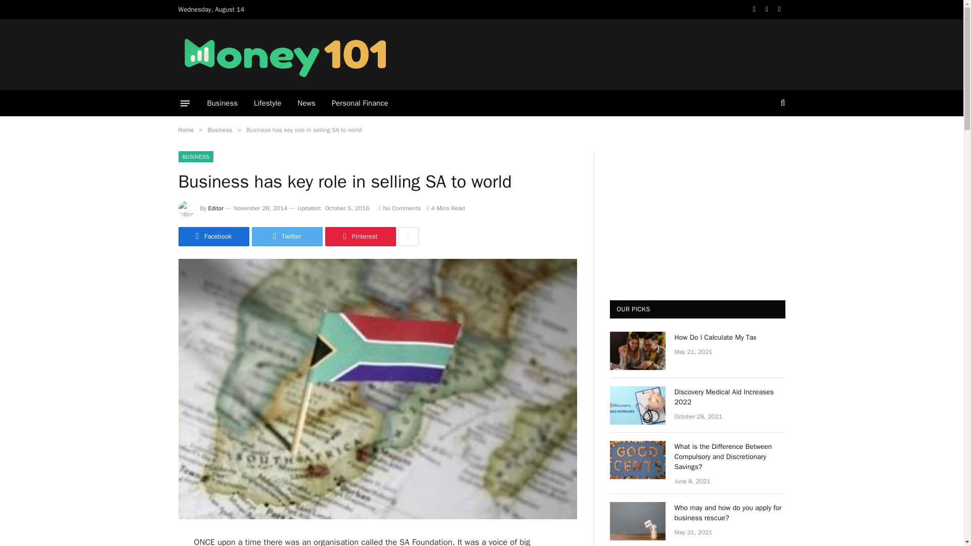 The height and width of the screenshot is (546, 971). What do you see at coordinates (267, 103) in the screenshot?
I see `Lifestyle` at bounding box center [267, 103].